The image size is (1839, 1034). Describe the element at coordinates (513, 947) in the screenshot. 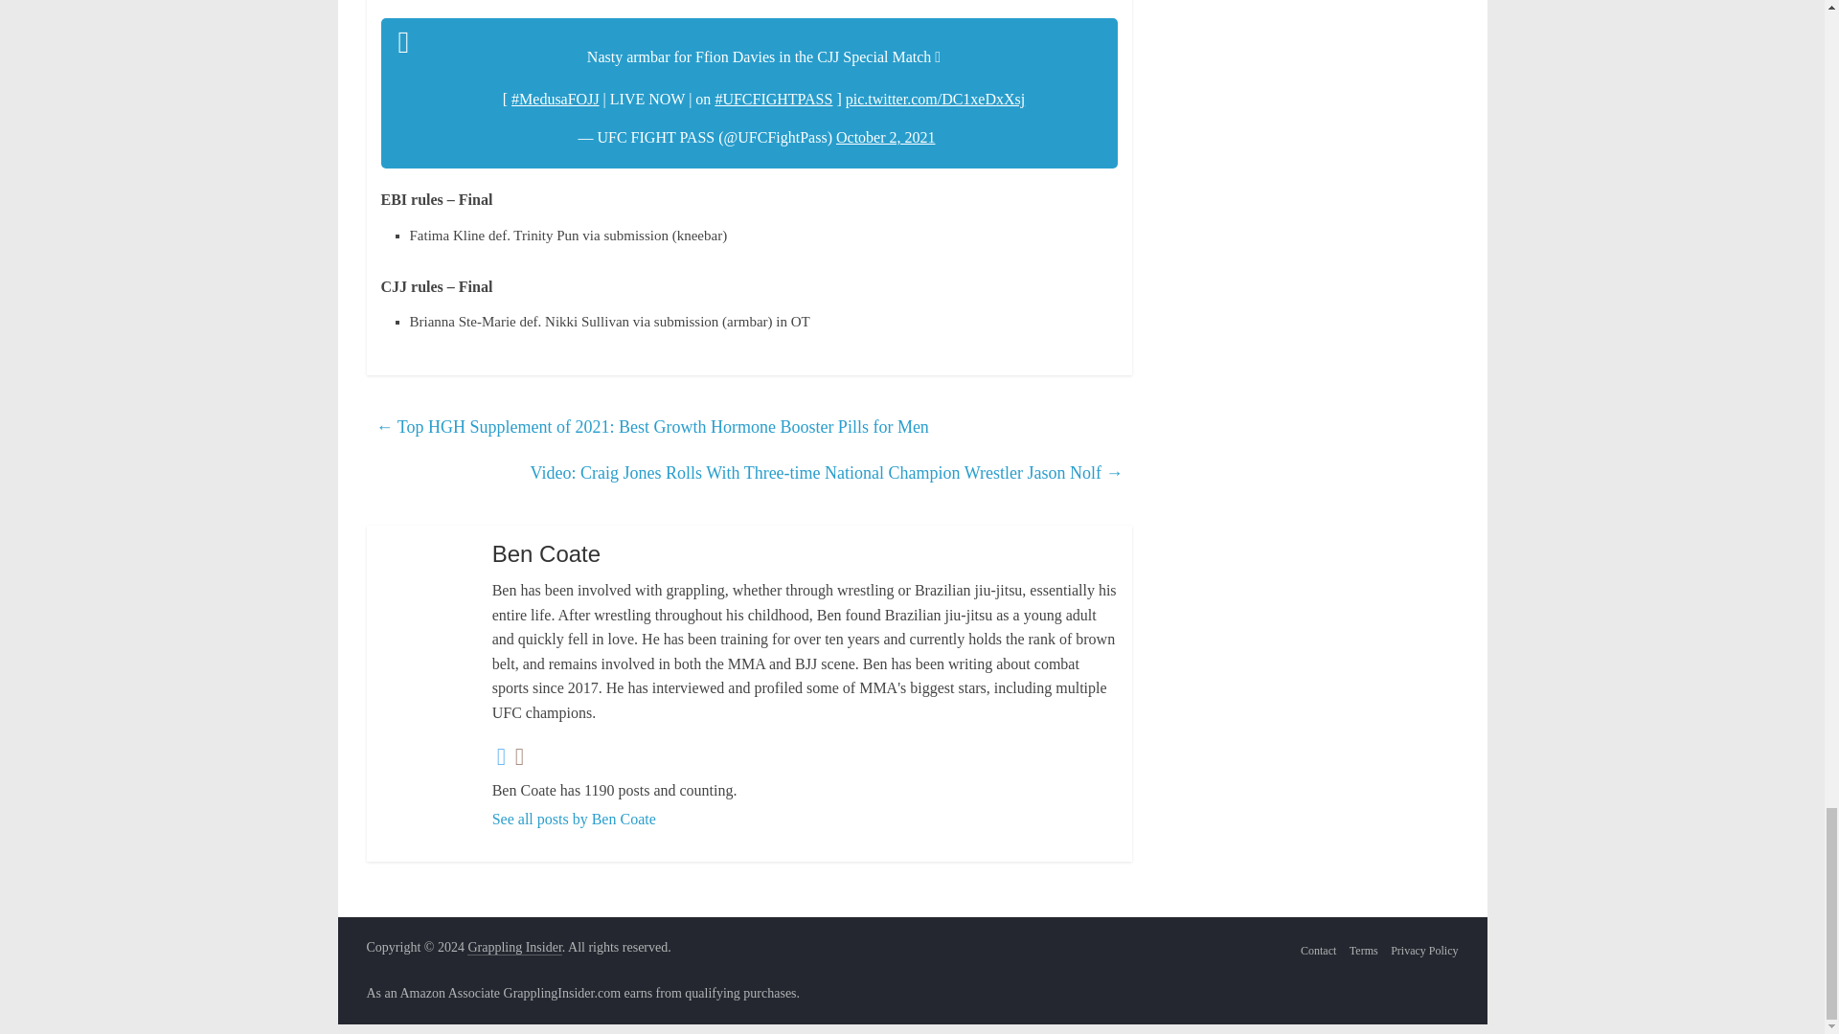

I see `Grappling Insider` at that location.